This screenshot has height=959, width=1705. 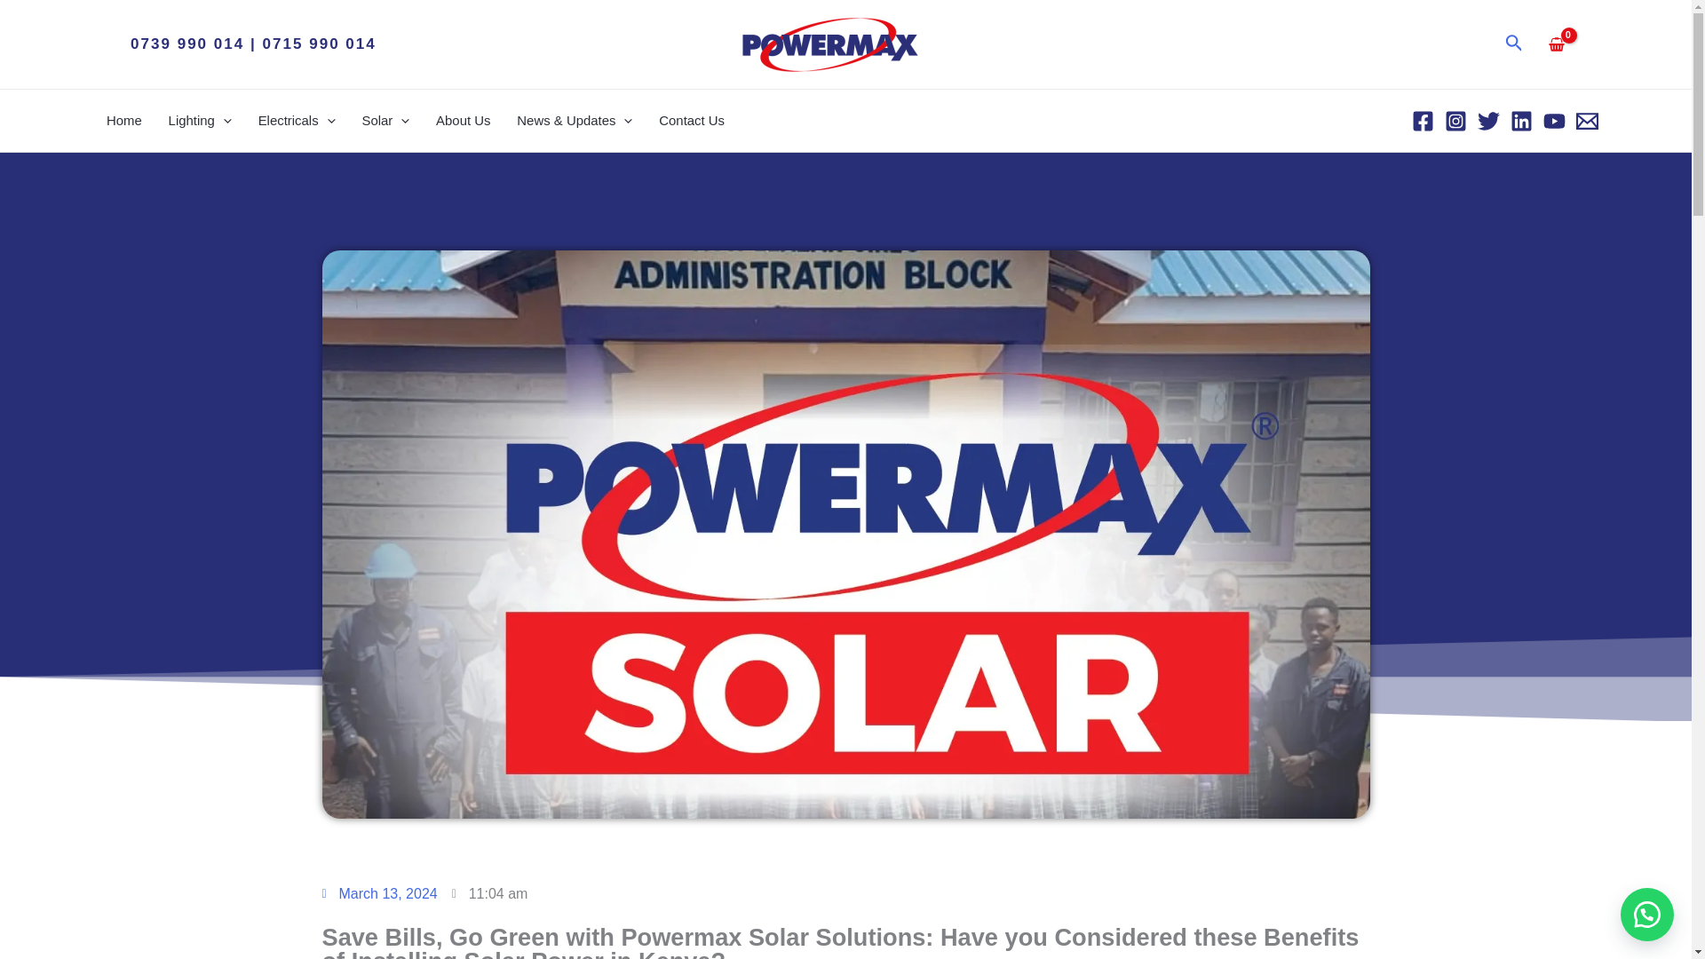 I want to click on Contact Us, so click(x=692, y=121).